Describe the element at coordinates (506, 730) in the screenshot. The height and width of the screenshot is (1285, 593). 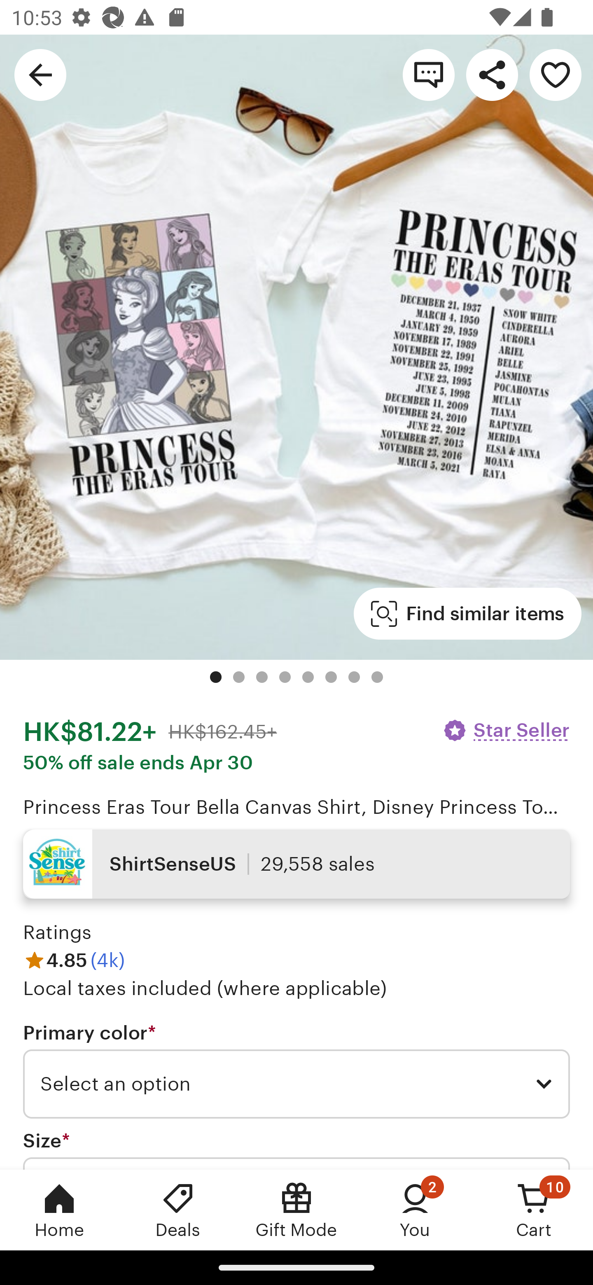
I see `Star Seller` at that location.